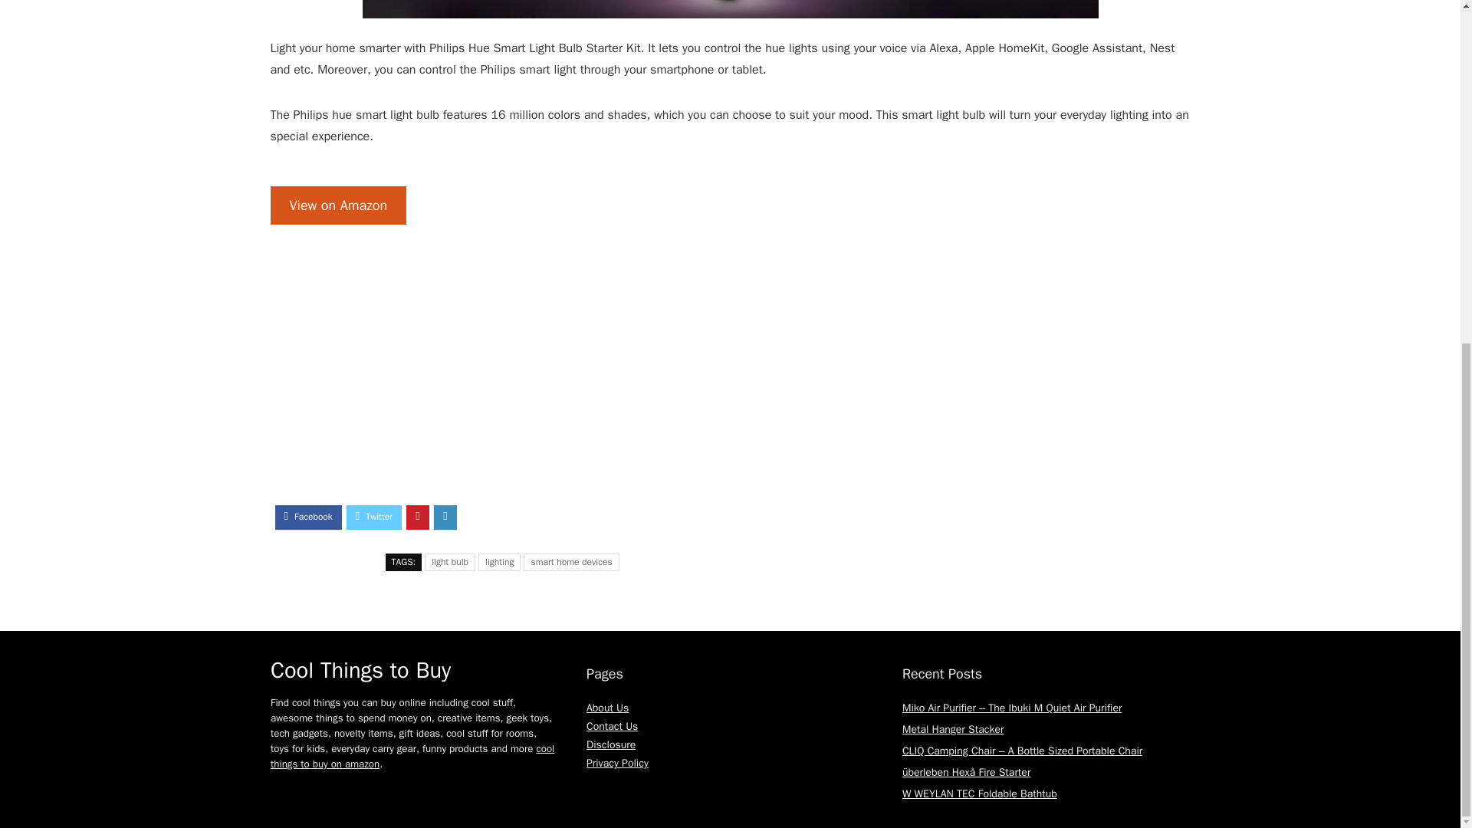 This screenshot has height=828, width=1472. What do you see at coordinates (952, 729) in the screenshot?
I see `Metal Hanger Stacker` at bounding box center [952, 729].